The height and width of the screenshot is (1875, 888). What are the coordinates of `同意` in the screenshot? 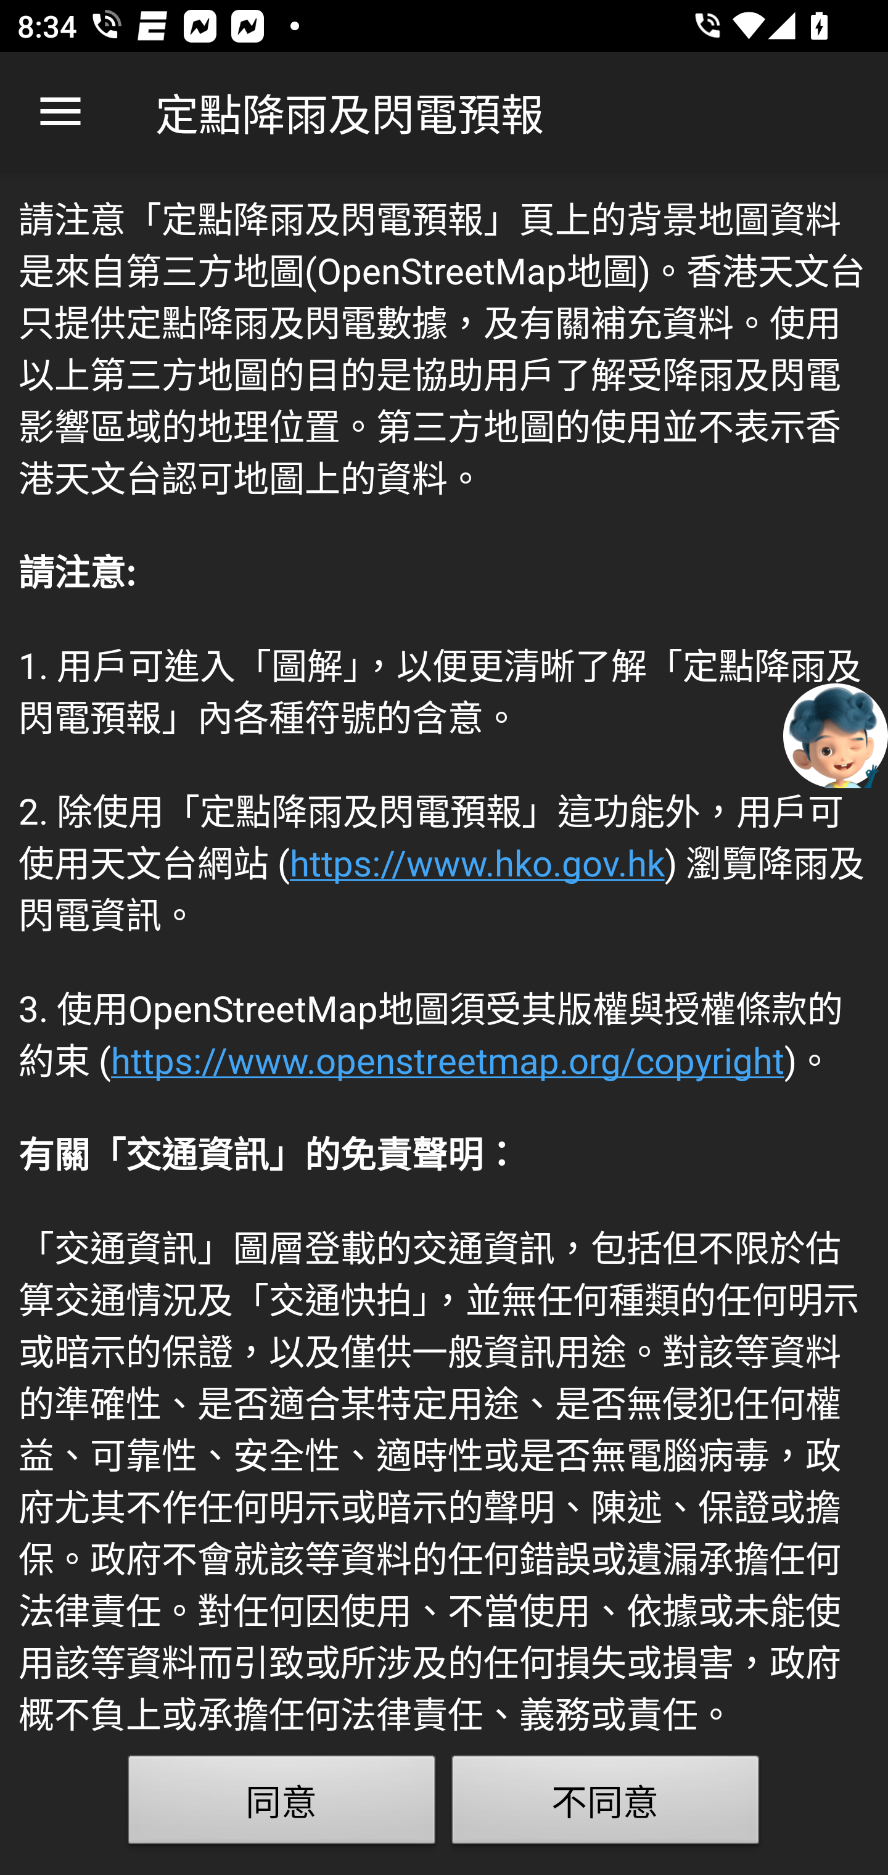 It's located at (282, 1805).